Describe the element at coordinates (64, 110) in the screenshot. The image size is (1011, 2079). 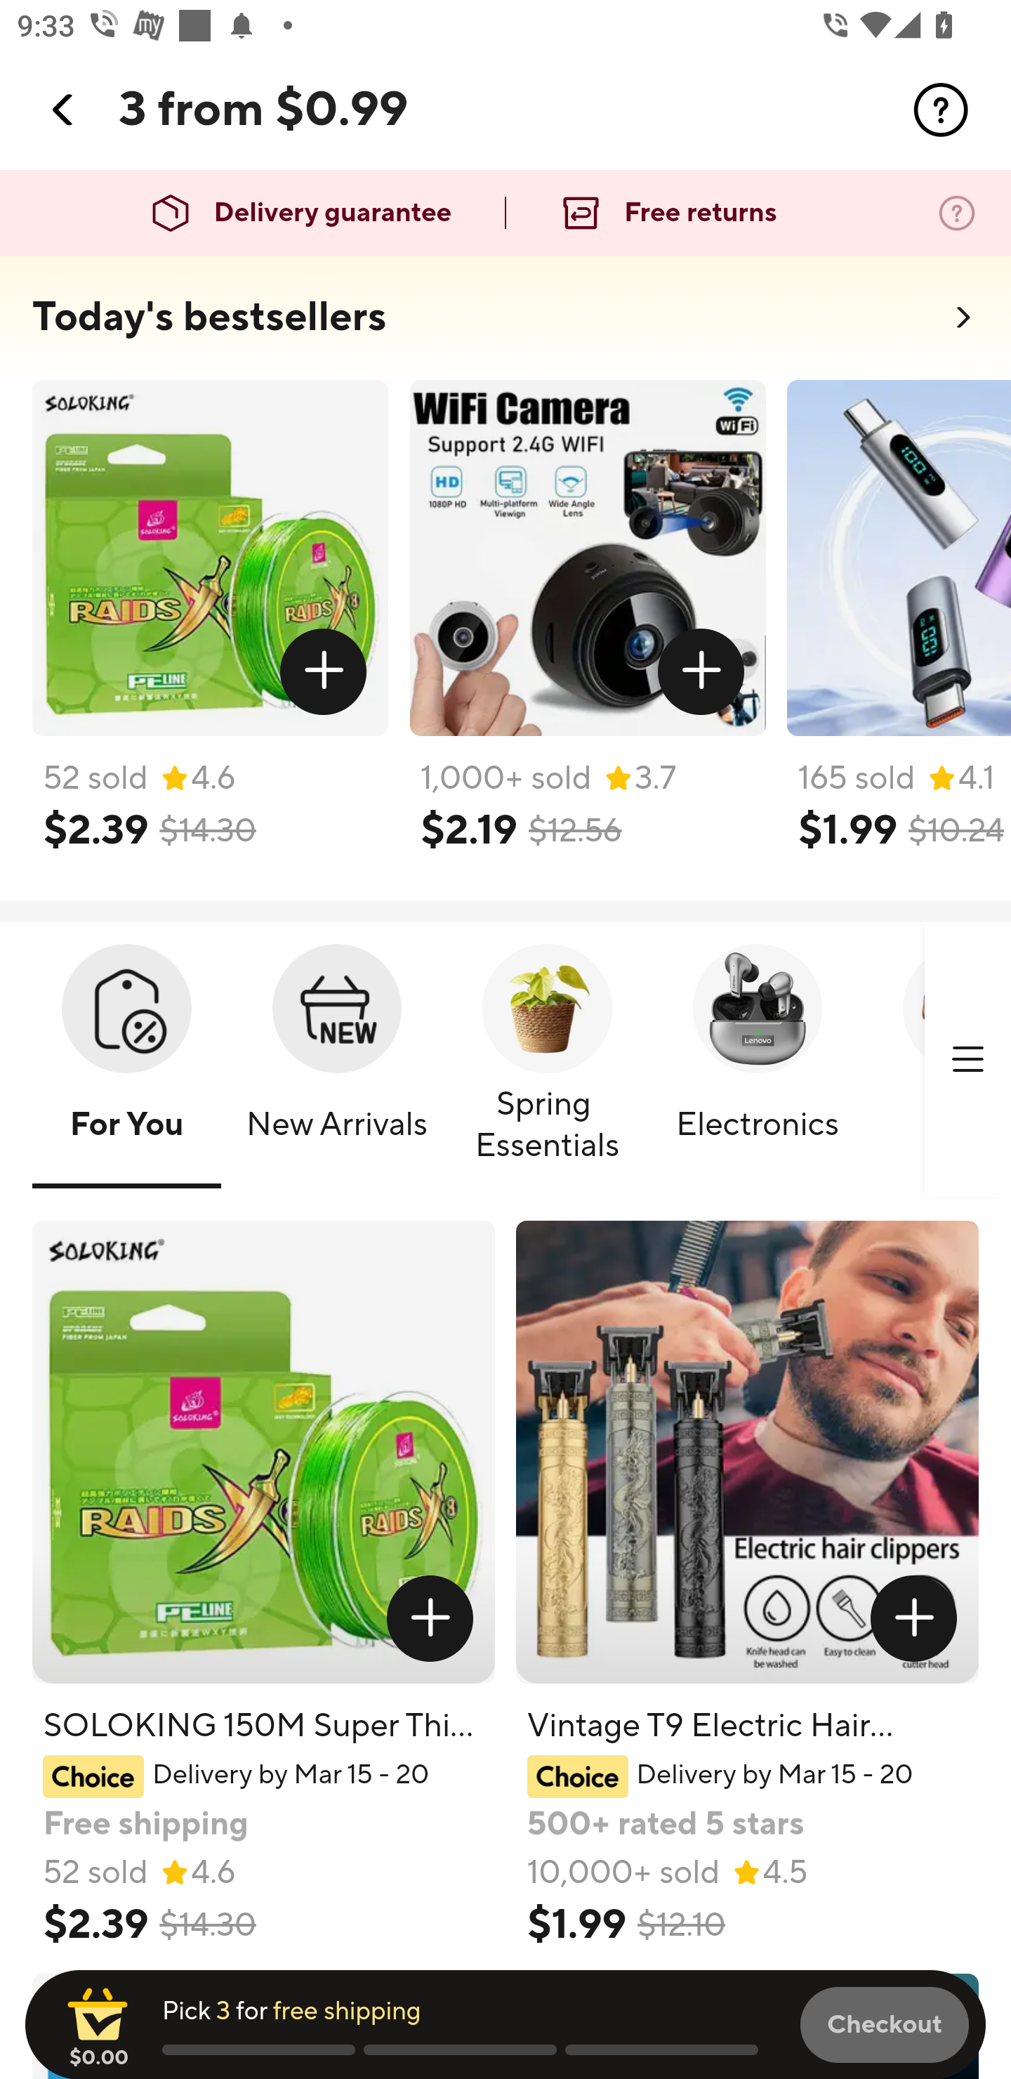
I see `` at that location.